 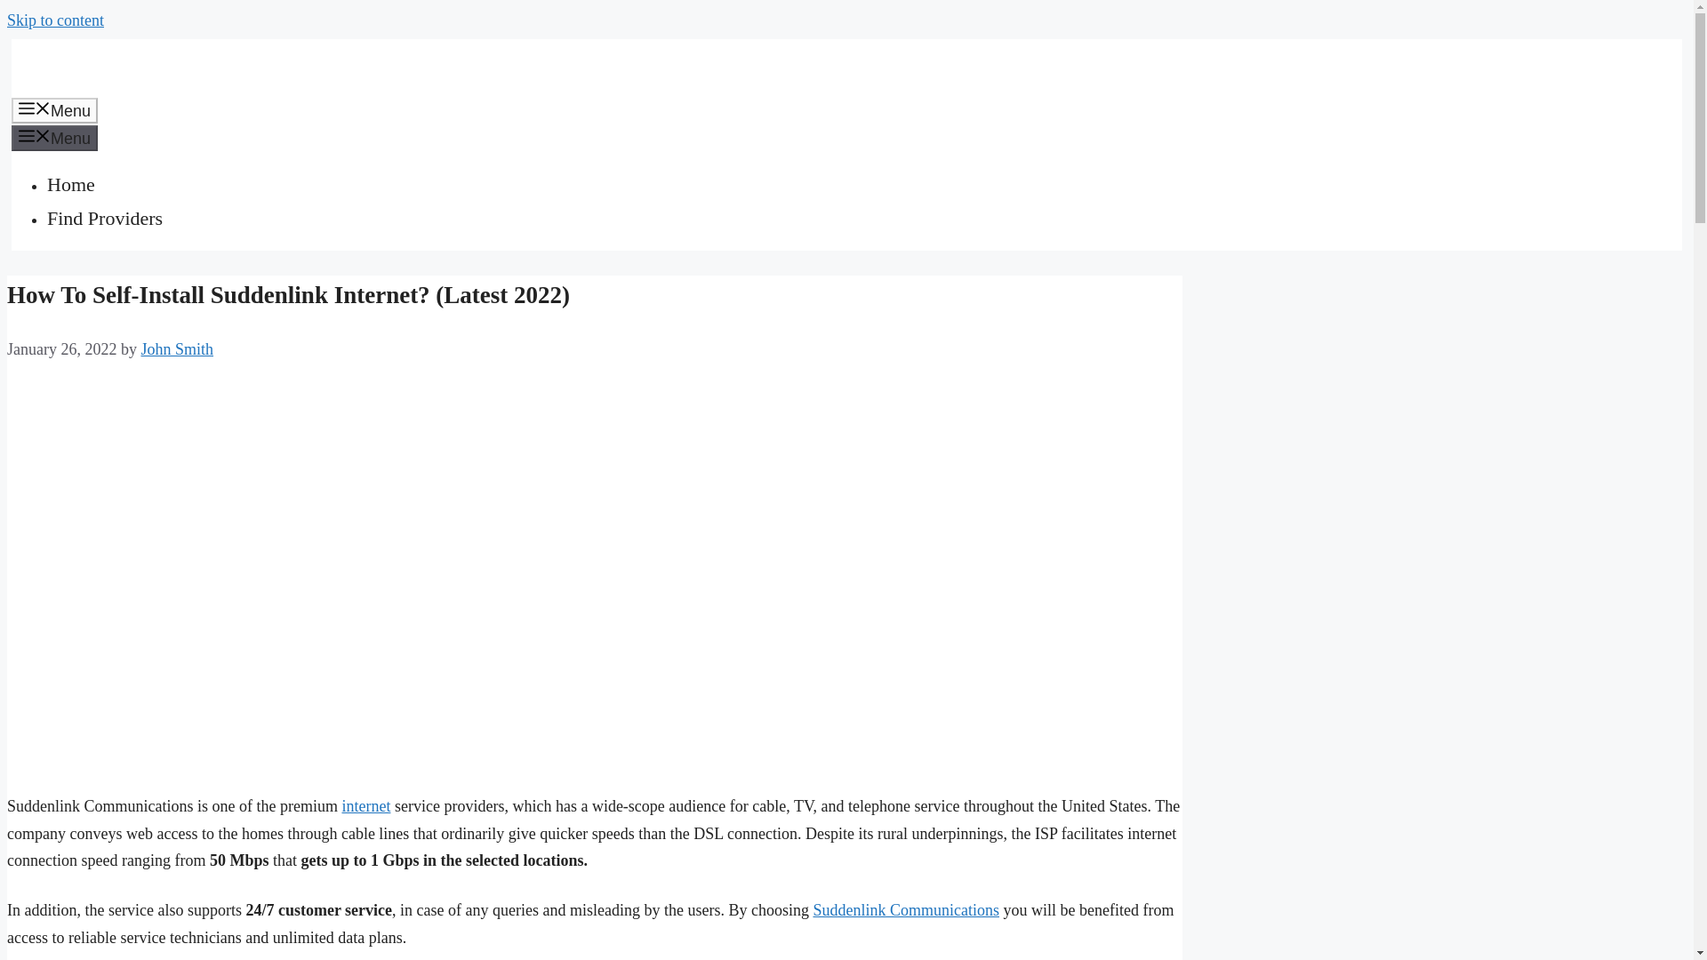 I want to click on Skip to content, so click(x=55, y=20).